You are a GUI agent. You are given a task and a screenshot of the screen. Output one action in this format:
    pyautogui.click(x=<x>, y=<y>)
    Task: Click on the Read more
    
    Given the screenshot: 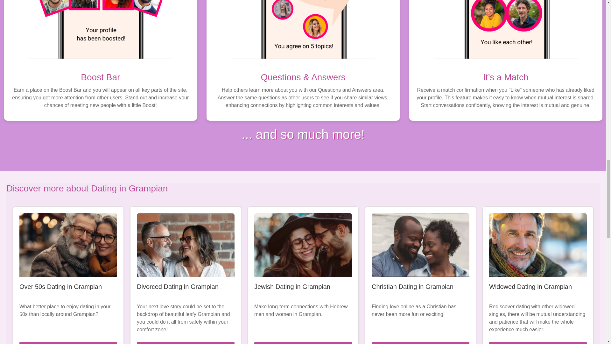 What is the action you would take?
    pyautogui.click(x=538, y=343)
    